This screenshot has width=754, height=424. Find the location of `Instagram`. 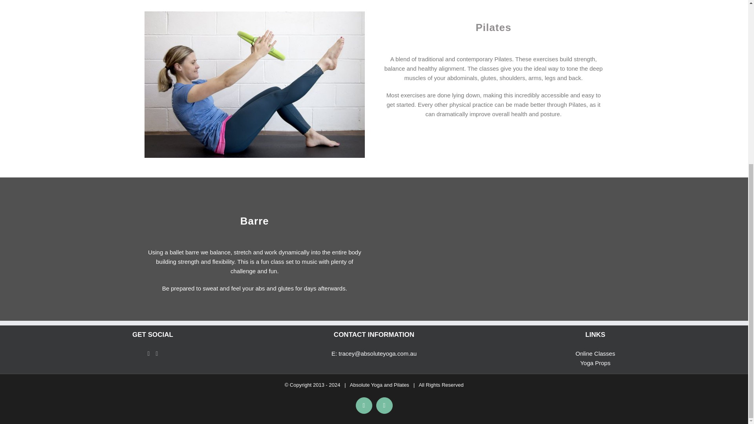

Instagram is located at coordinates (157, 354).